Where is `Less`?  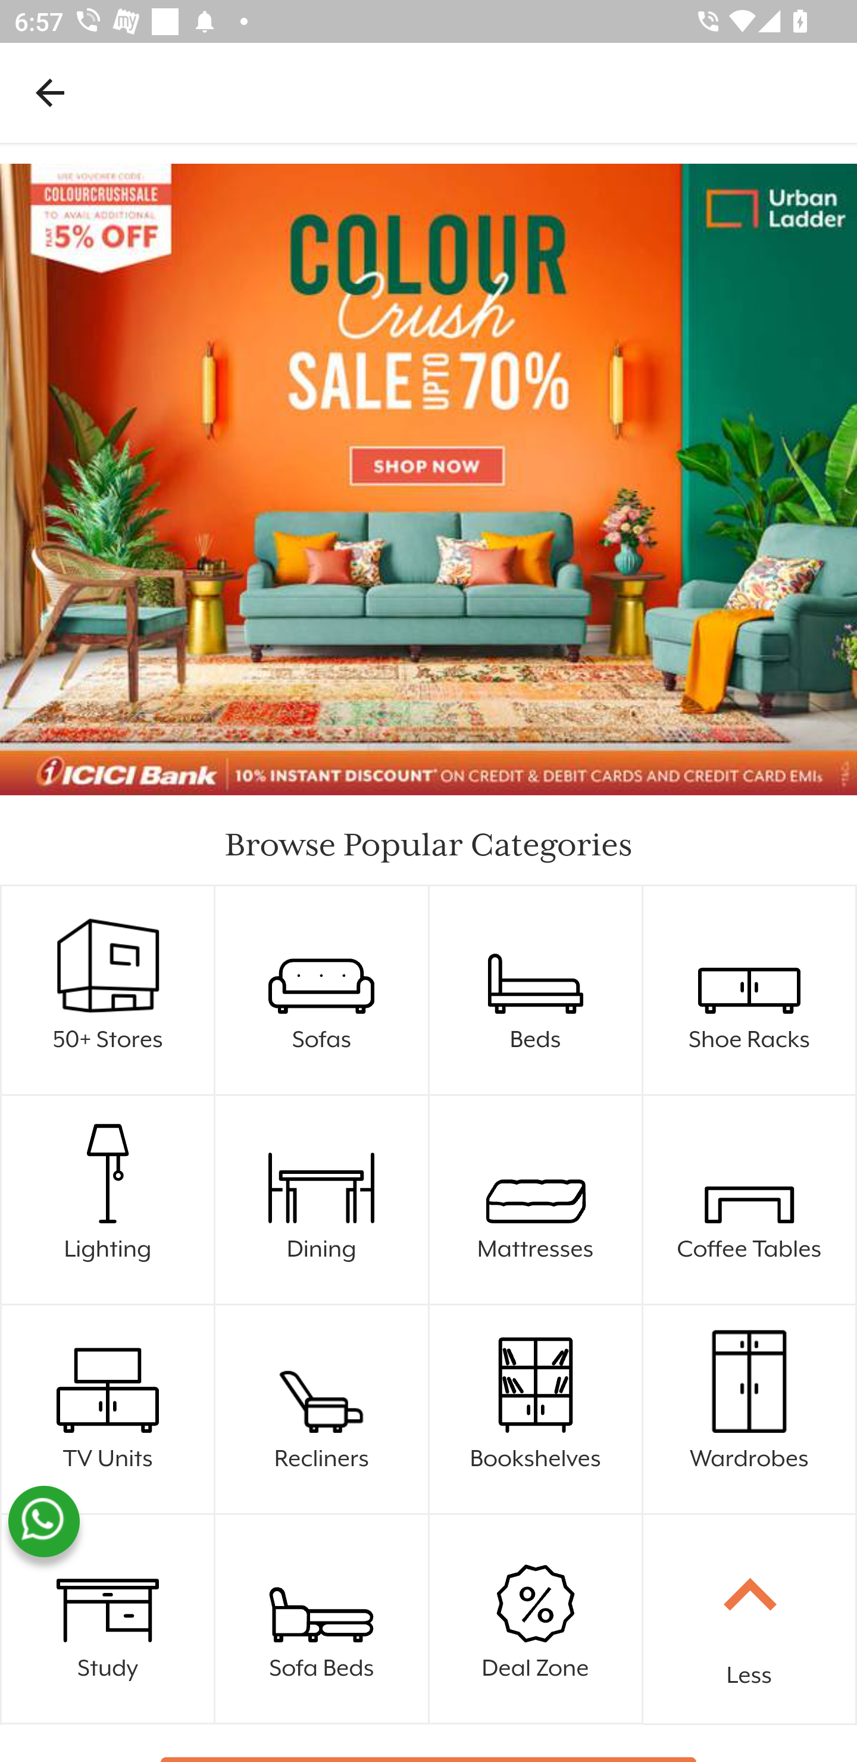
Less is located at coordinates (750, 1619).